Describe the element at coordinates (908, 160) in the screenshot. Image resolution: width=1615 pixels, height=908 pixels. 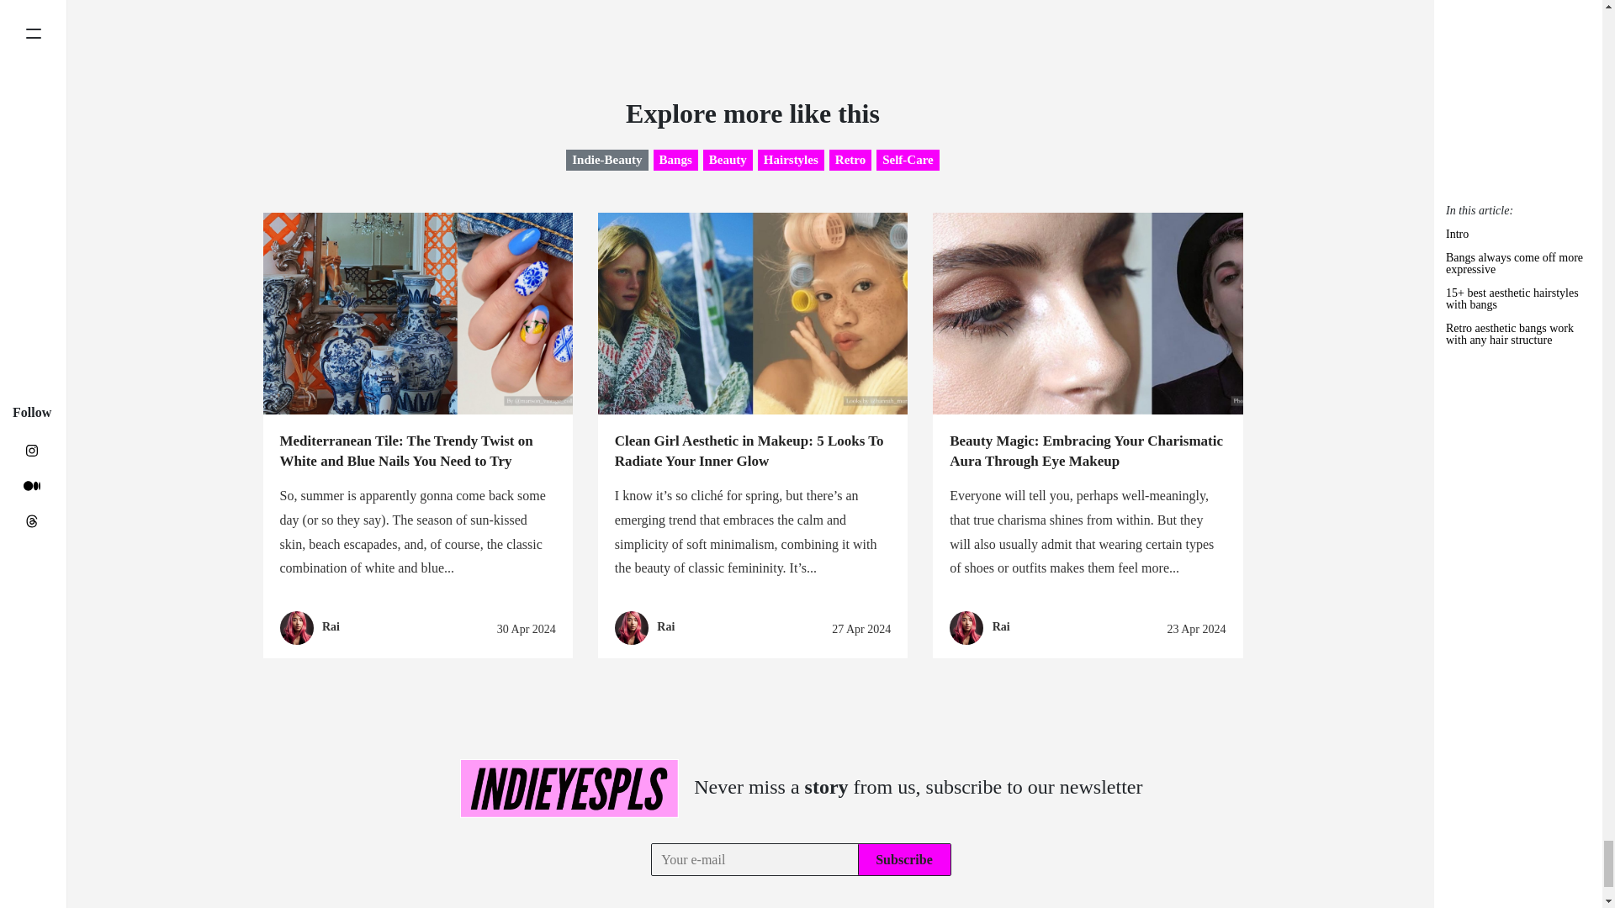
I see `Self-Care` at that location.